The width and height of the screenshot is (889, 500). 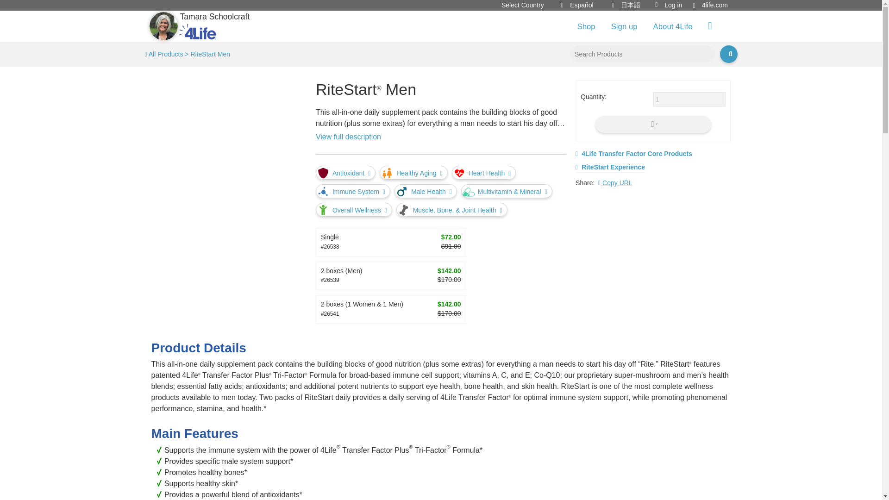 I want to click on Log in, so click(x=669, y=5).